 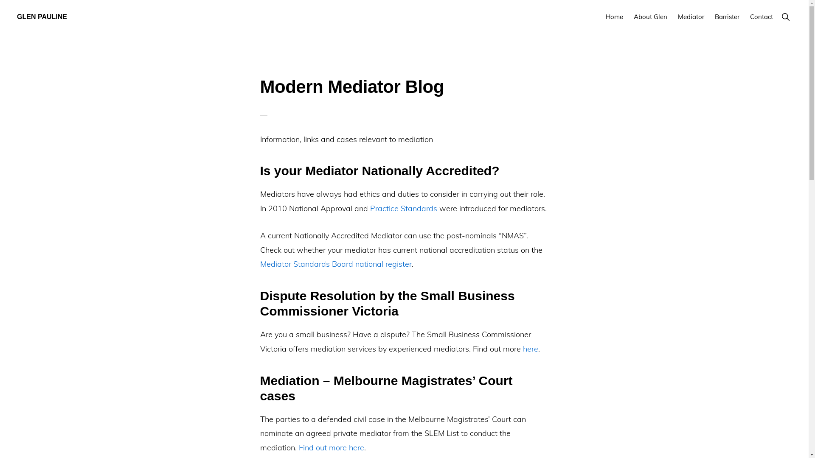 What do you see at coordinates (650, 17) in the screenshot?
I see `About Glen` at bounding box center [650, 17].